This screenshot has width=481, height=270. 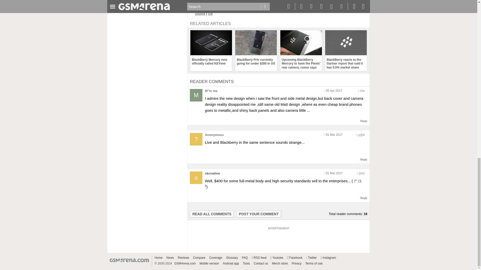 What do you see at coordinates (362, 91) in the screenshot?
I see `Encoded anonymized location` at bounding box center [362, 91].